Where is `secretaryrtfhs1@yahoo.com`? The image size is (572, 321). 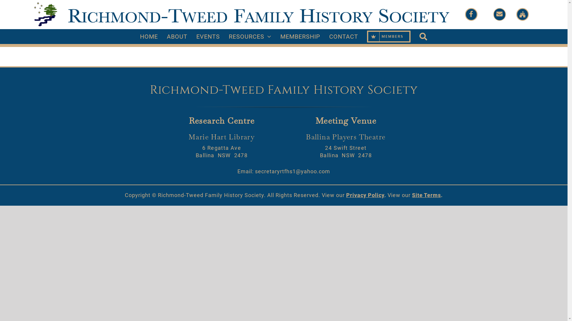
secretaryrtfhs1@yahoo.com is located at coordinates (293, 171).